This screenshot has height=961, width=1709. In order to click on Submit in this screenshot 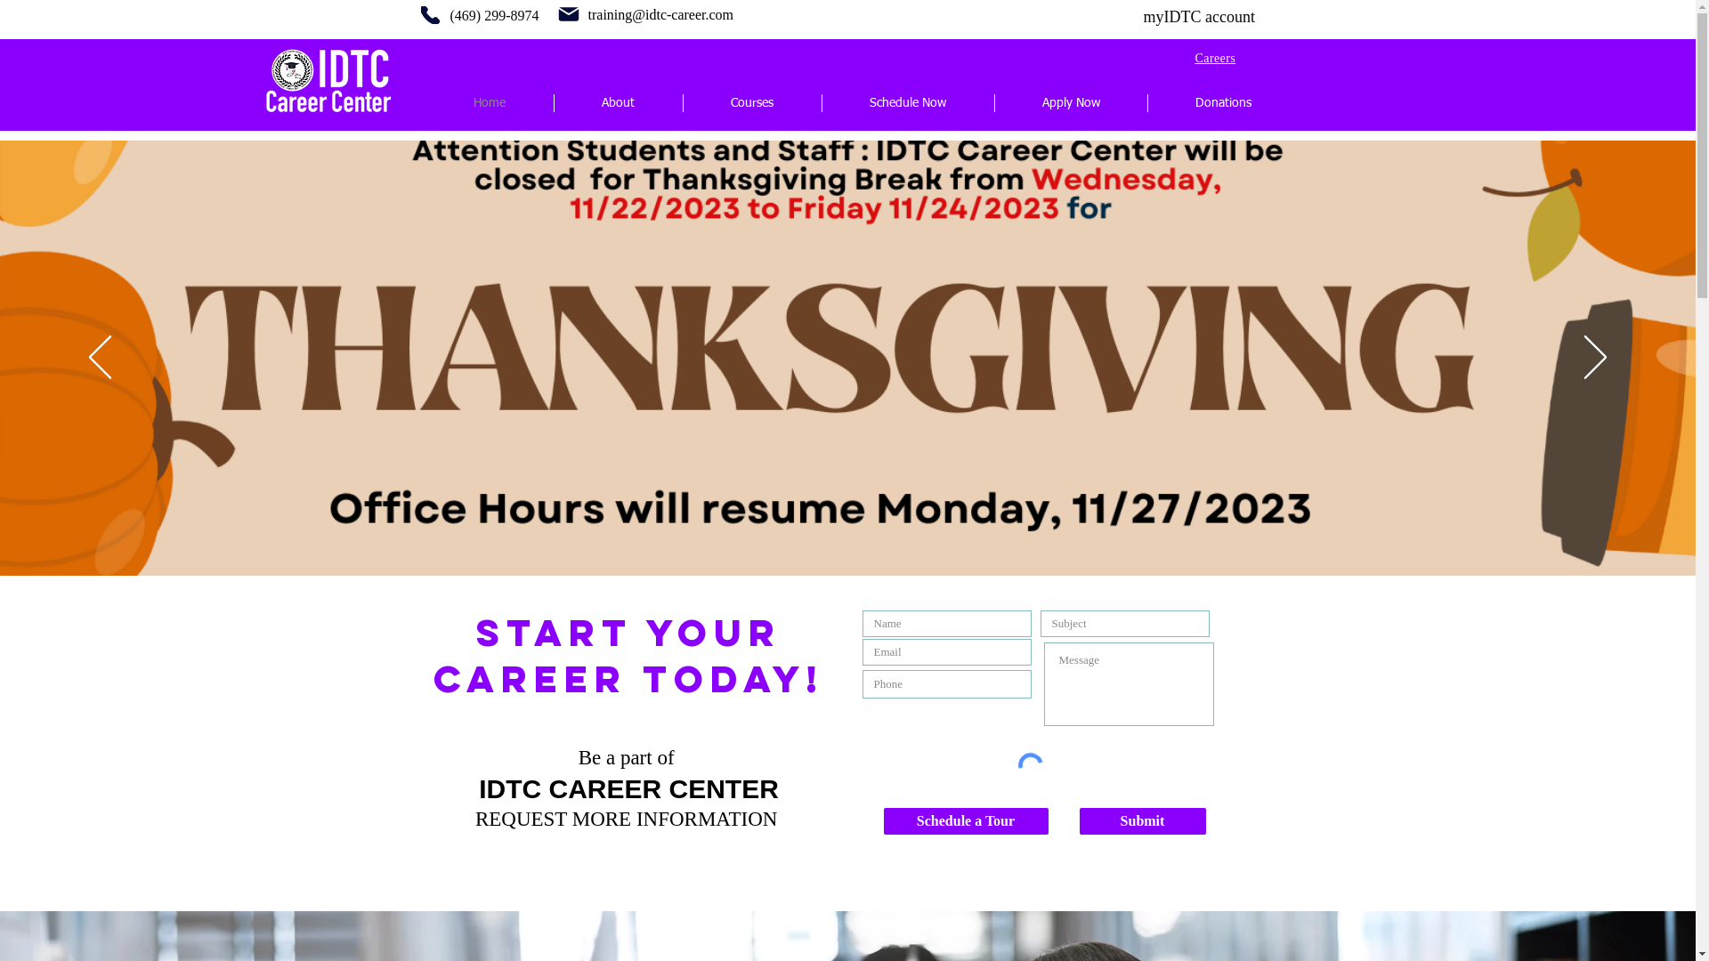, I will do `click(1142, 821)`.